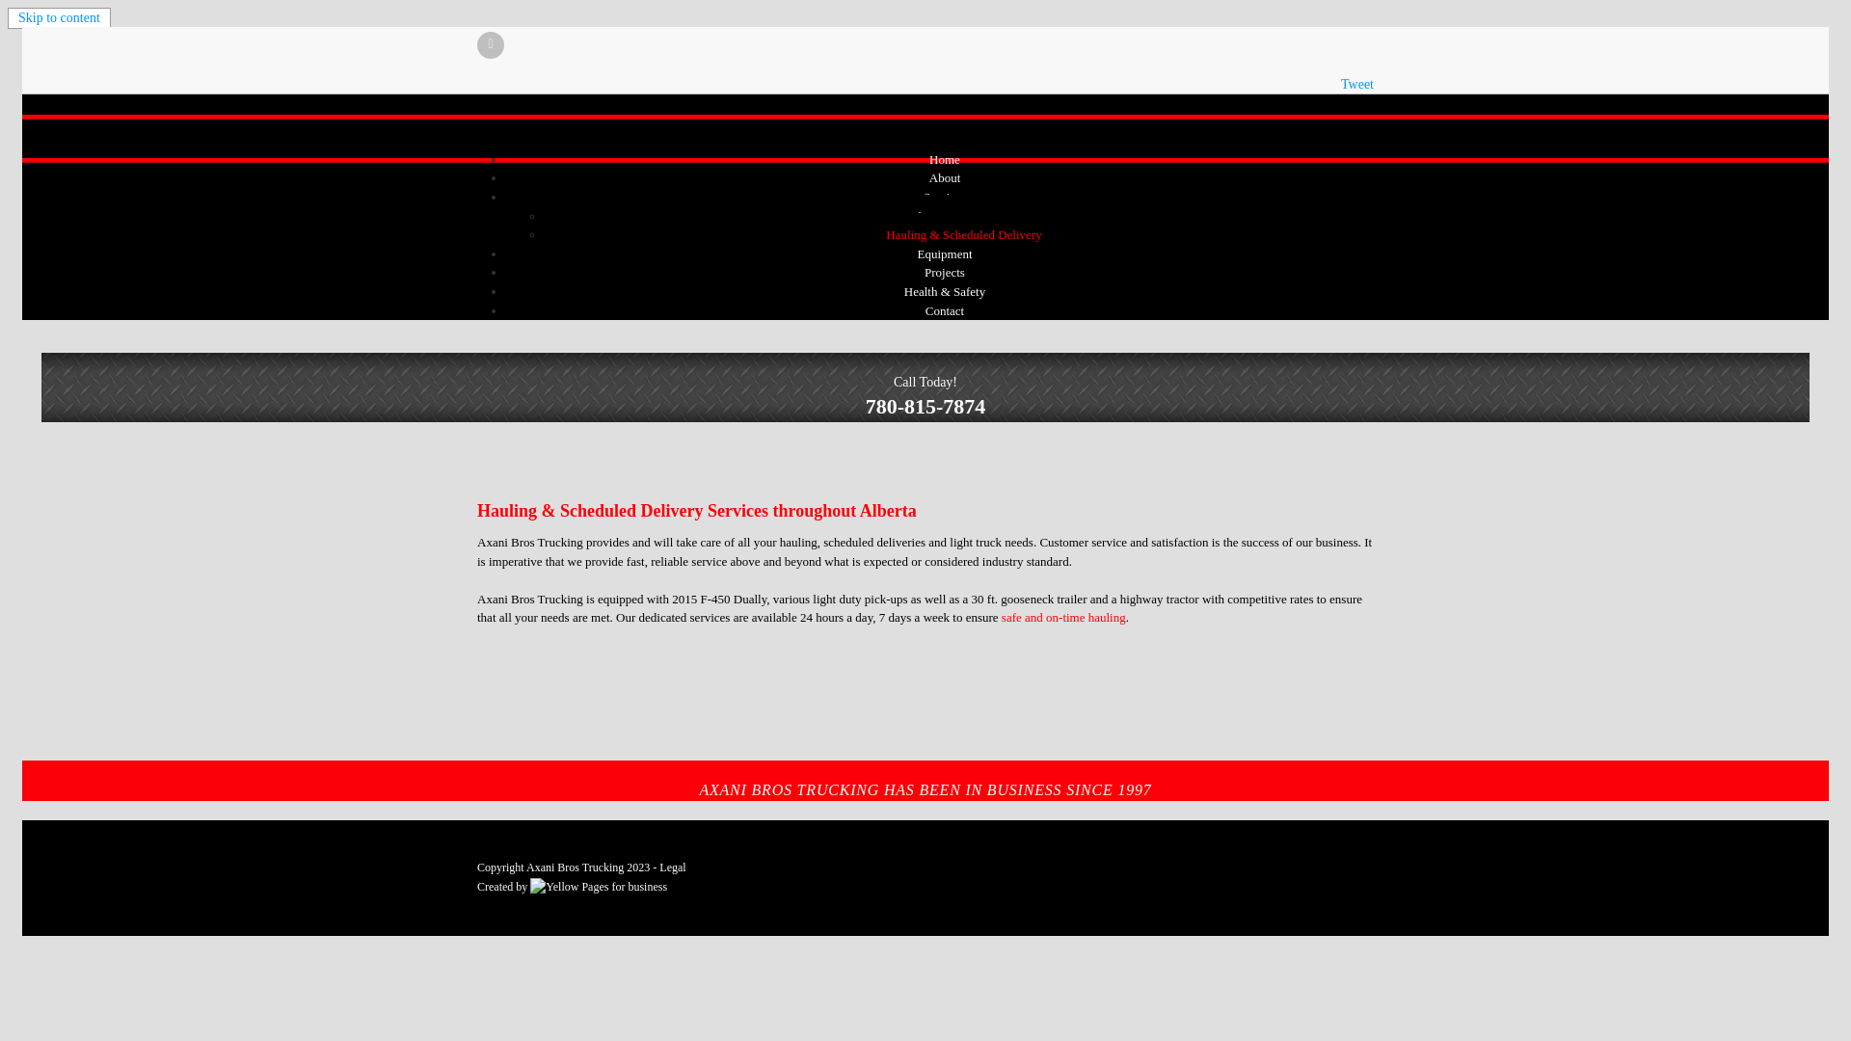 The width and height of the screenshot is (1851, 1041). Describe the element at coordinates (945, 310) in the screenshot. I see `Contact` at that location.